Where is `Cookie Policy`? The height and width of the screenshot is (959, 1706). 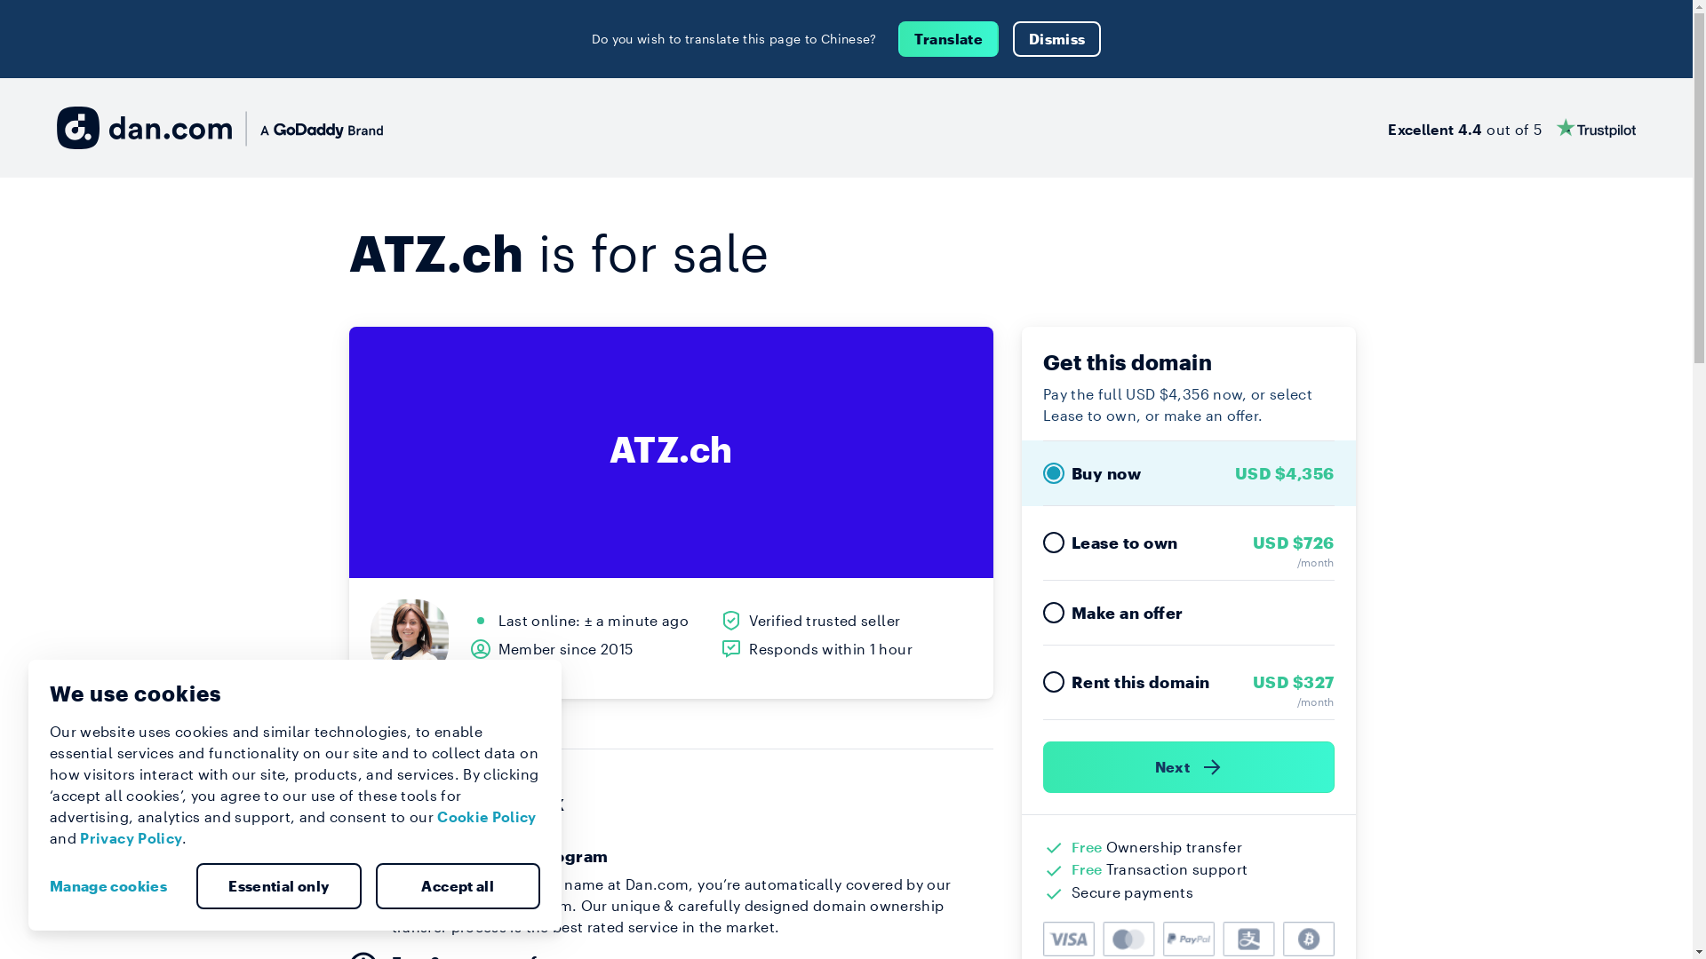
Cookie Policy is located at coordinates (487, 817).